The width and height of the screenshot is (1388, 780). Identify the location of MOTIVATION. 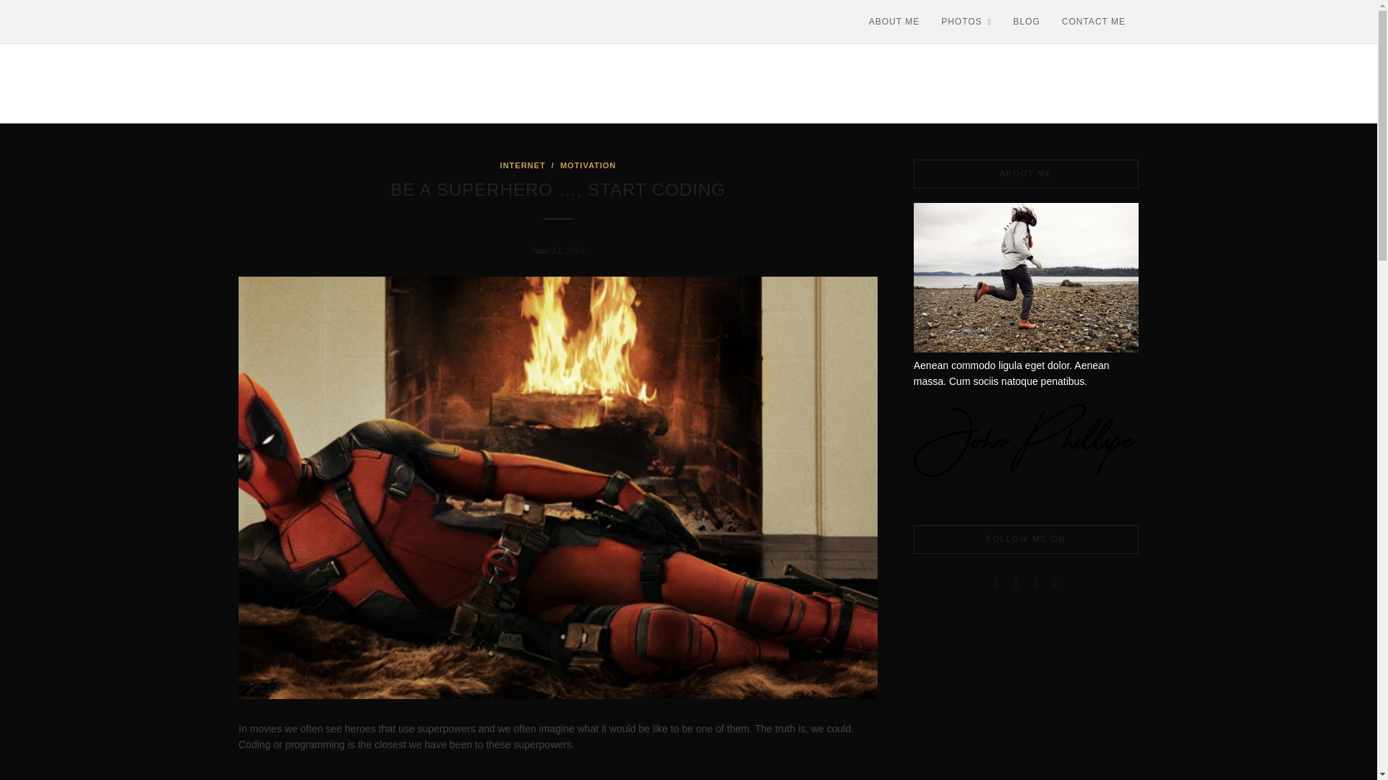
(588, 165).